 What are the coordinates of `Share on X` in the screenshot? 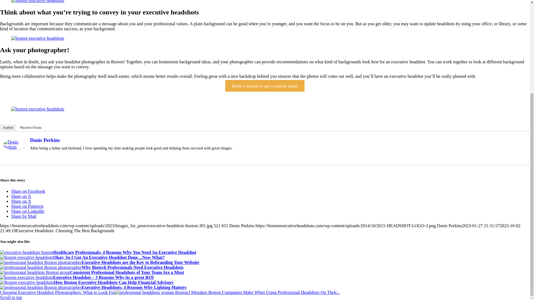 It's located at (21, 201).